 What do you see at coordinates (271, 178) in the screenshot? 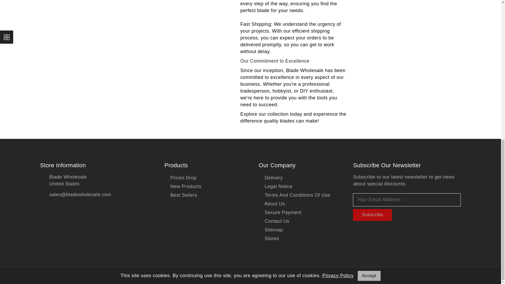
I see `Our terms and conditions of delivery` at bounding box center [271, 178].